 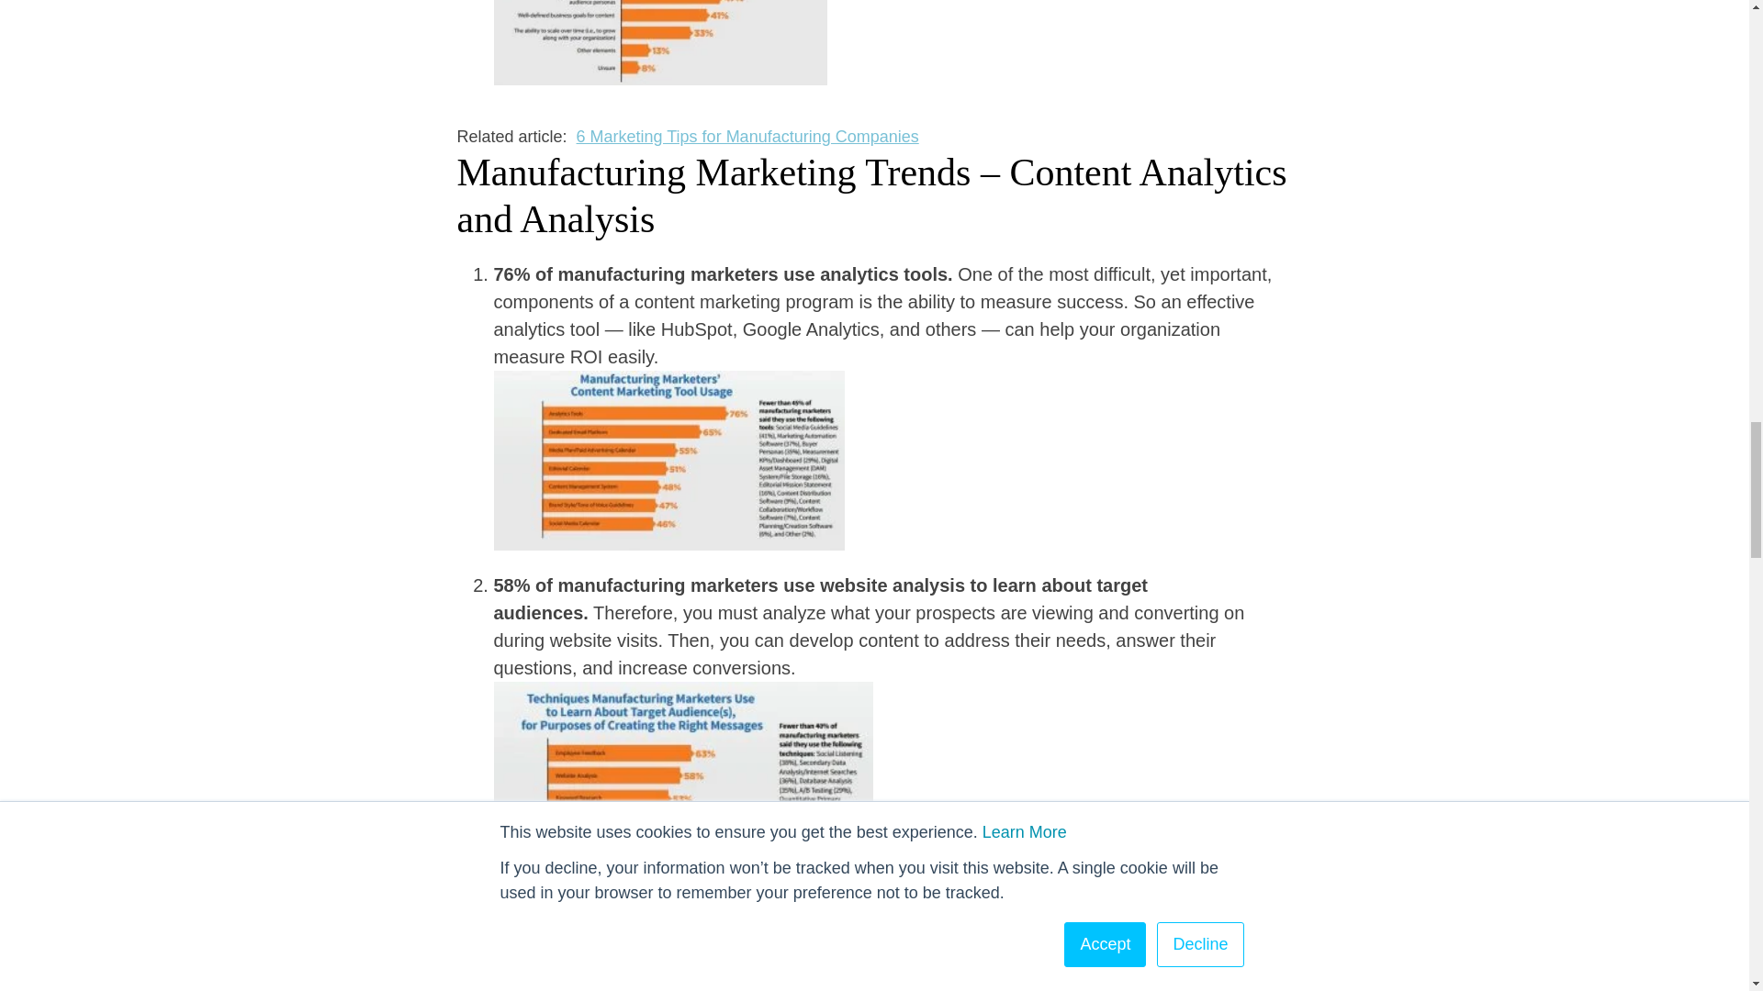 I want to click on 6 Marketing Tips for Manufacturing Companies, so click(x=747, y=136).